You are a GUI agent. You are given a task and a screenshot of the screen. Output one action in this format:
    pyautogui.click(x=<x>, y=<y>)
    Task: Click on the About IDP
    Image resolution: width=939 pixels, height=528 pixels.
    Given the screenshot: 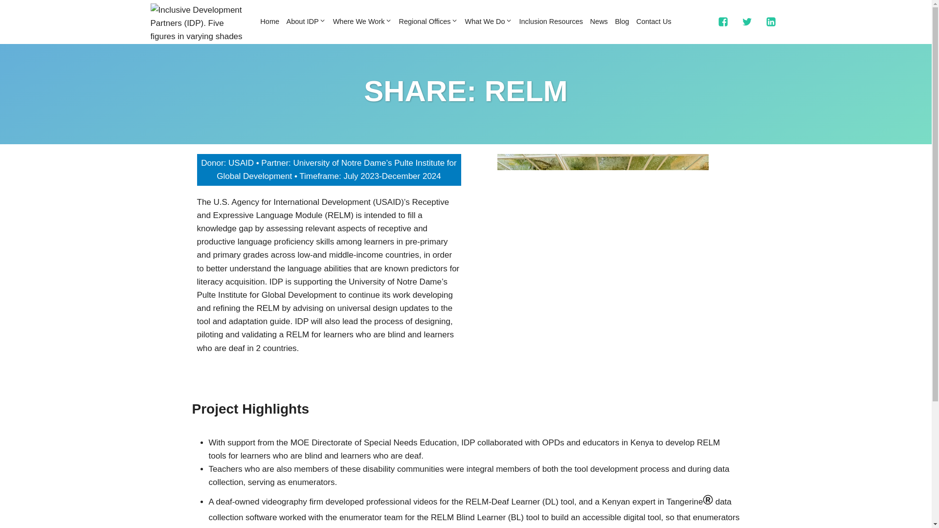 What is the action you would take?
    pyautogui.click(x=306, y=22)
    